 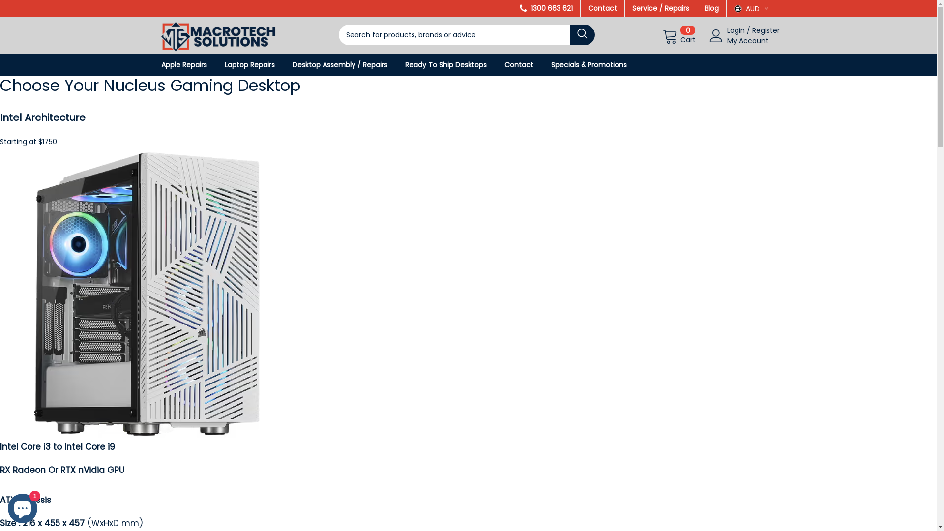 I want to click on 0
Cart, so click(x=678, y=36).